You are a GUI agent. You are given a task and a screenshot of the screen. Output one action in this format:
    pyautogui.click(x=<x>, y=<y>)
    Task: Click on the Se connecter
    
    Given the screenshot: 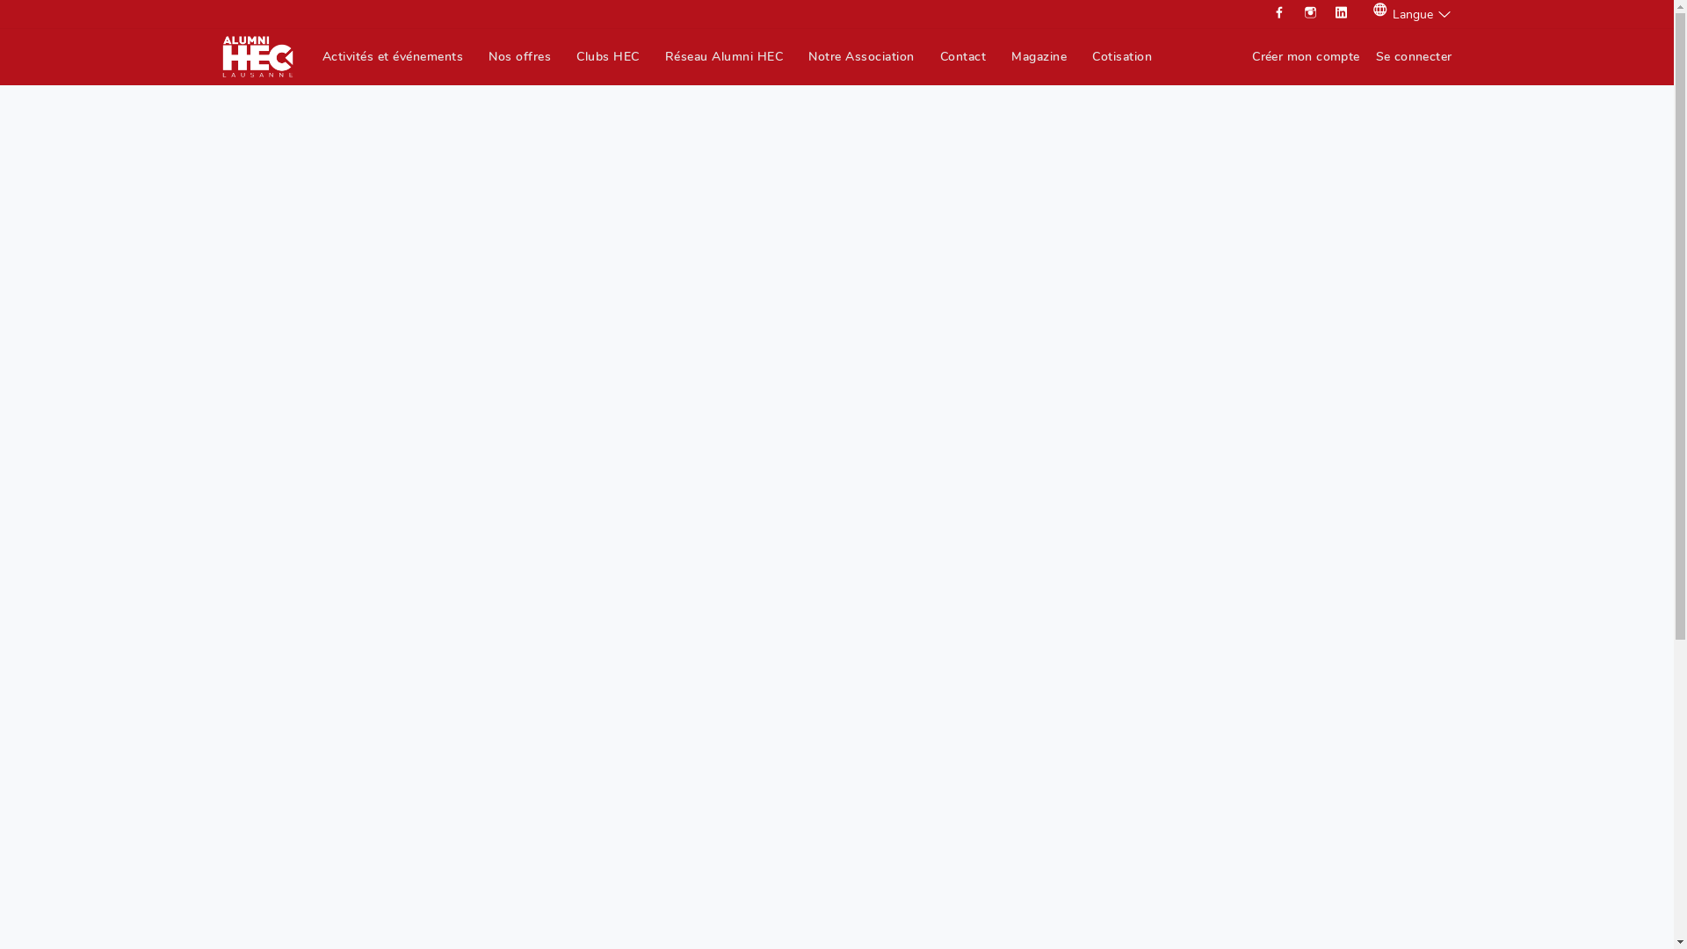 What is the action you would take?
    pyautogui.click(x=1415, y=56)
    